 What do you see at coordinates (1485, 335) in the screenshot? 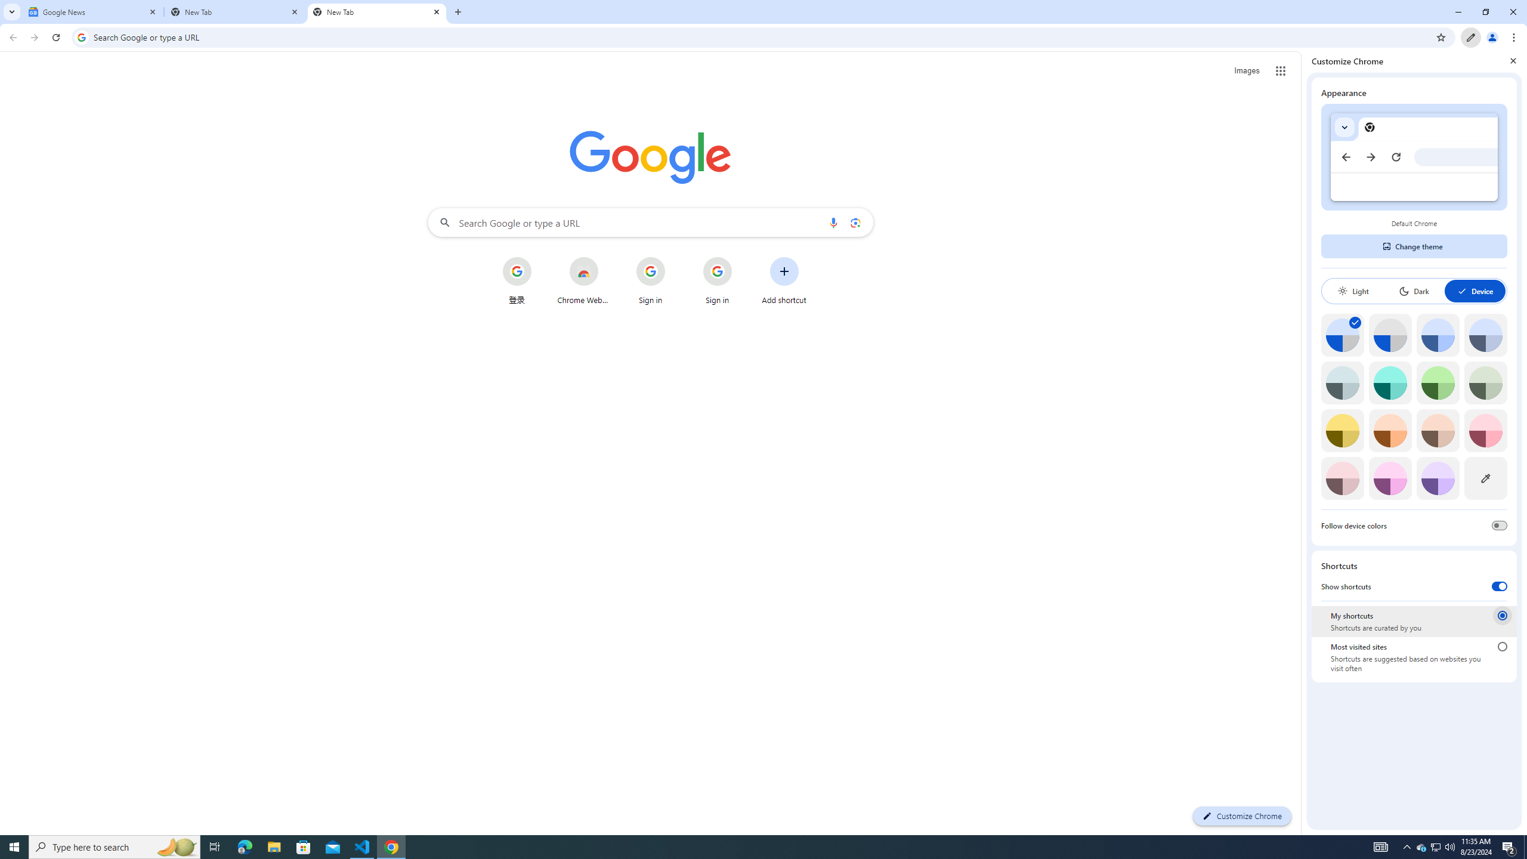
I see `Cool grey` at bounding box center [1485, 335].